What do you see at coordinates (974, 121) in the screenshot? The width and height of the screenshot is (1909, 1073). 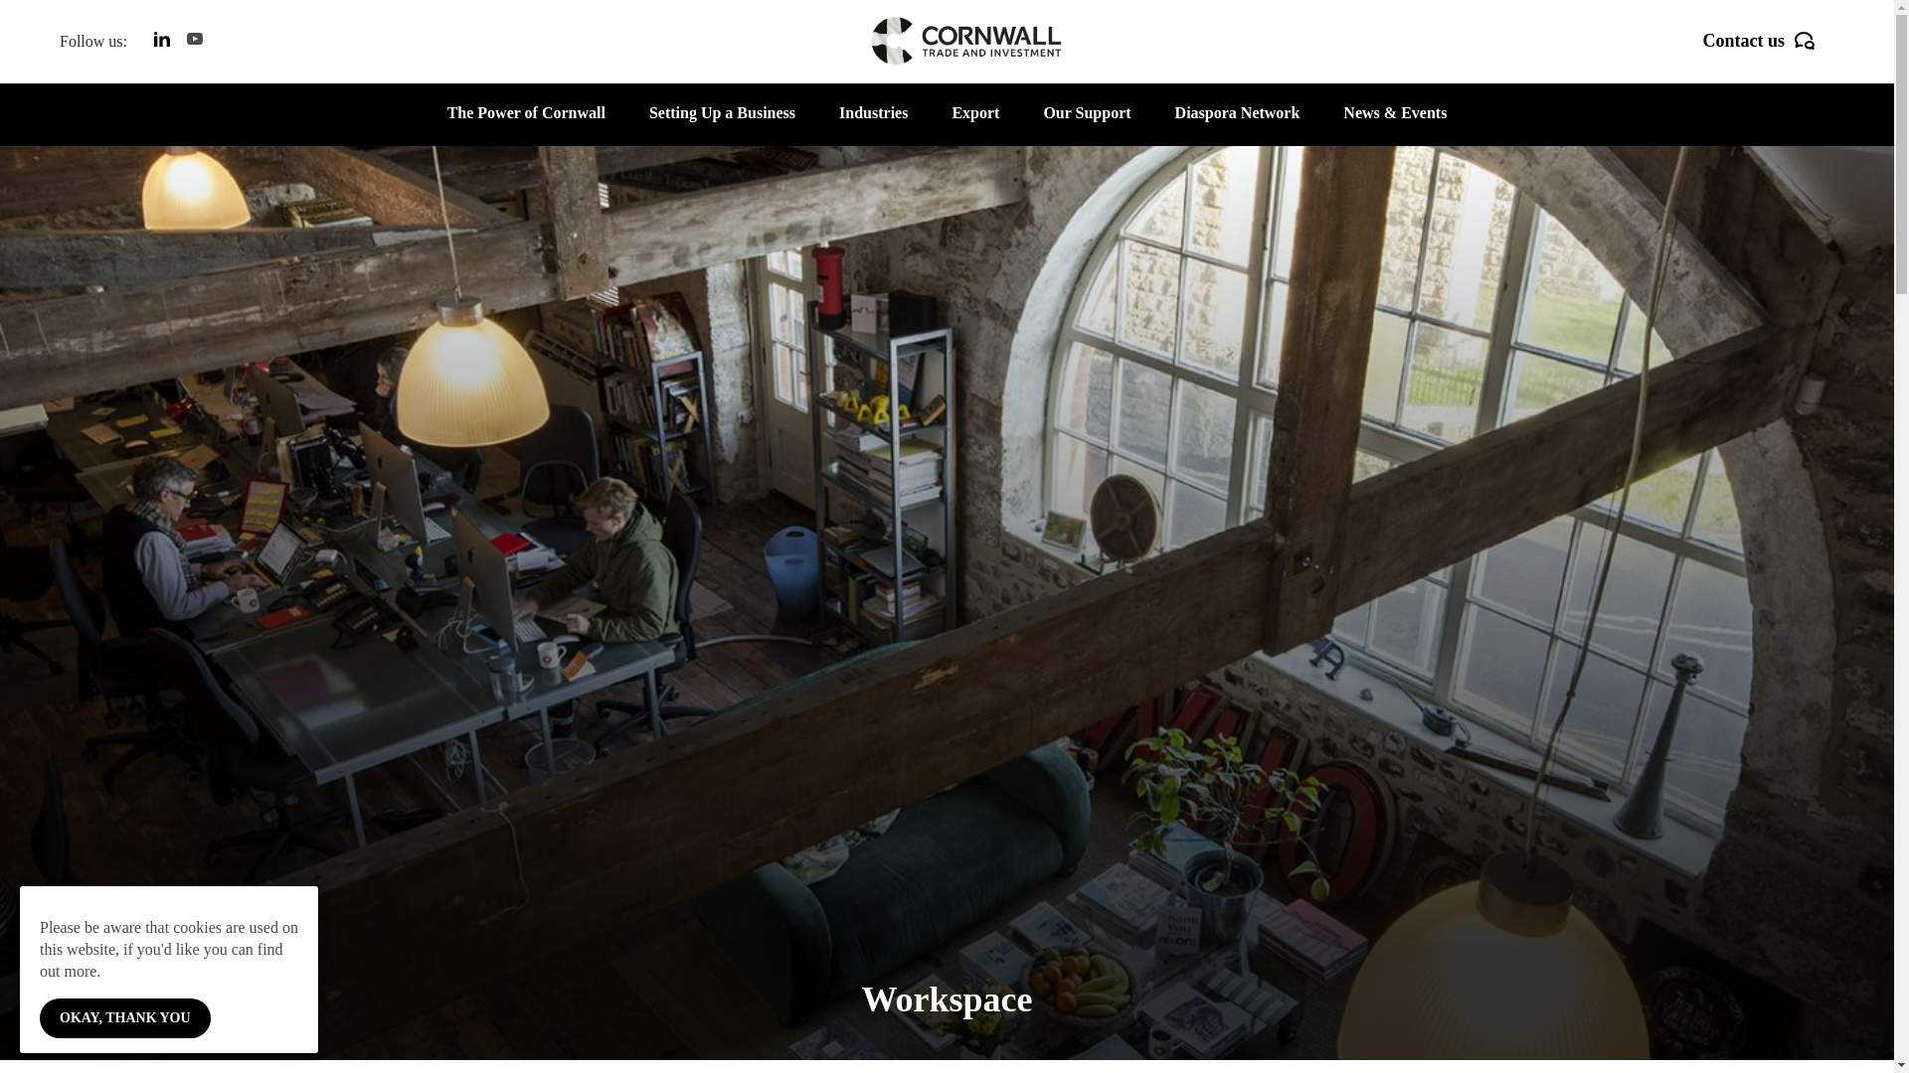 I see `Export` at bounding box center [974, 121].